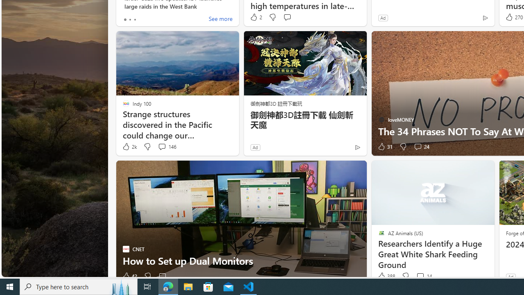  Describe the element at coordinates (125, 20) in the screenshot. I see `tab-0` at that location.